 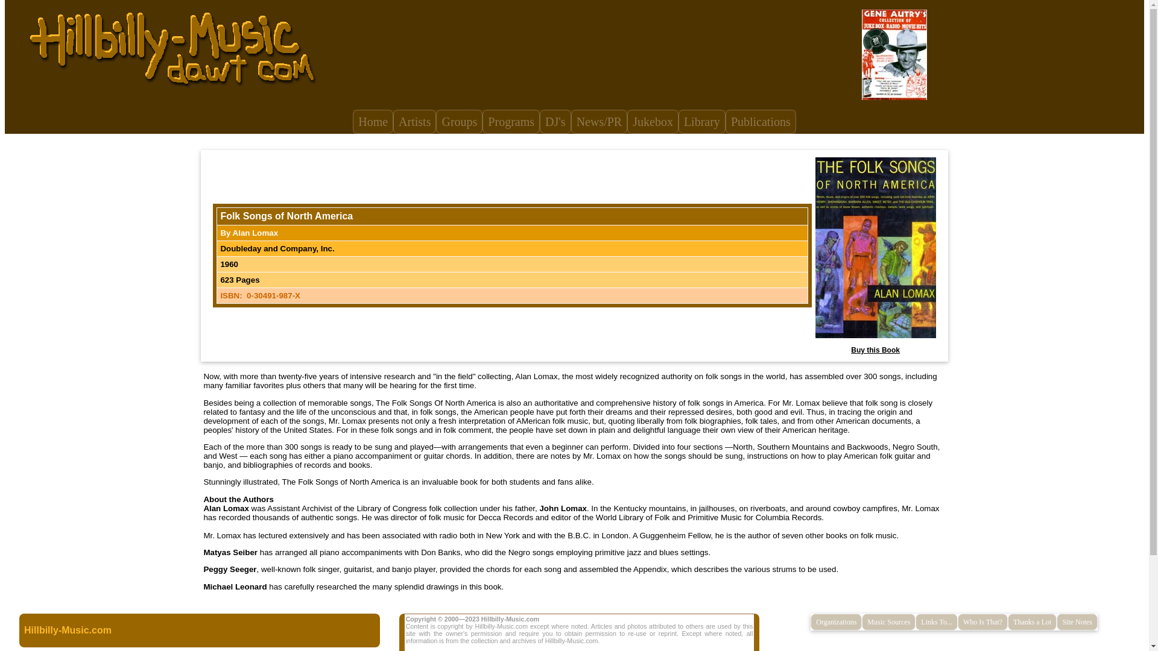 I want to click on Buy this Book, so click(x=875, y=350).